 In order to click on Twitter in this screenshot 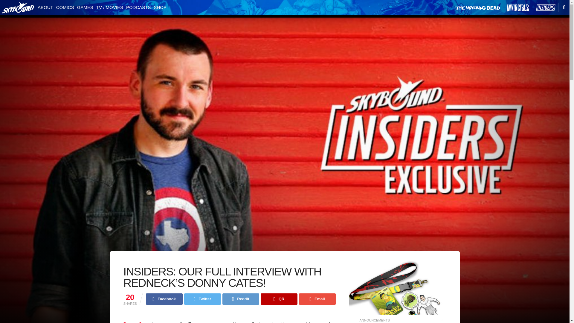, I will do `click(203, 299)`.